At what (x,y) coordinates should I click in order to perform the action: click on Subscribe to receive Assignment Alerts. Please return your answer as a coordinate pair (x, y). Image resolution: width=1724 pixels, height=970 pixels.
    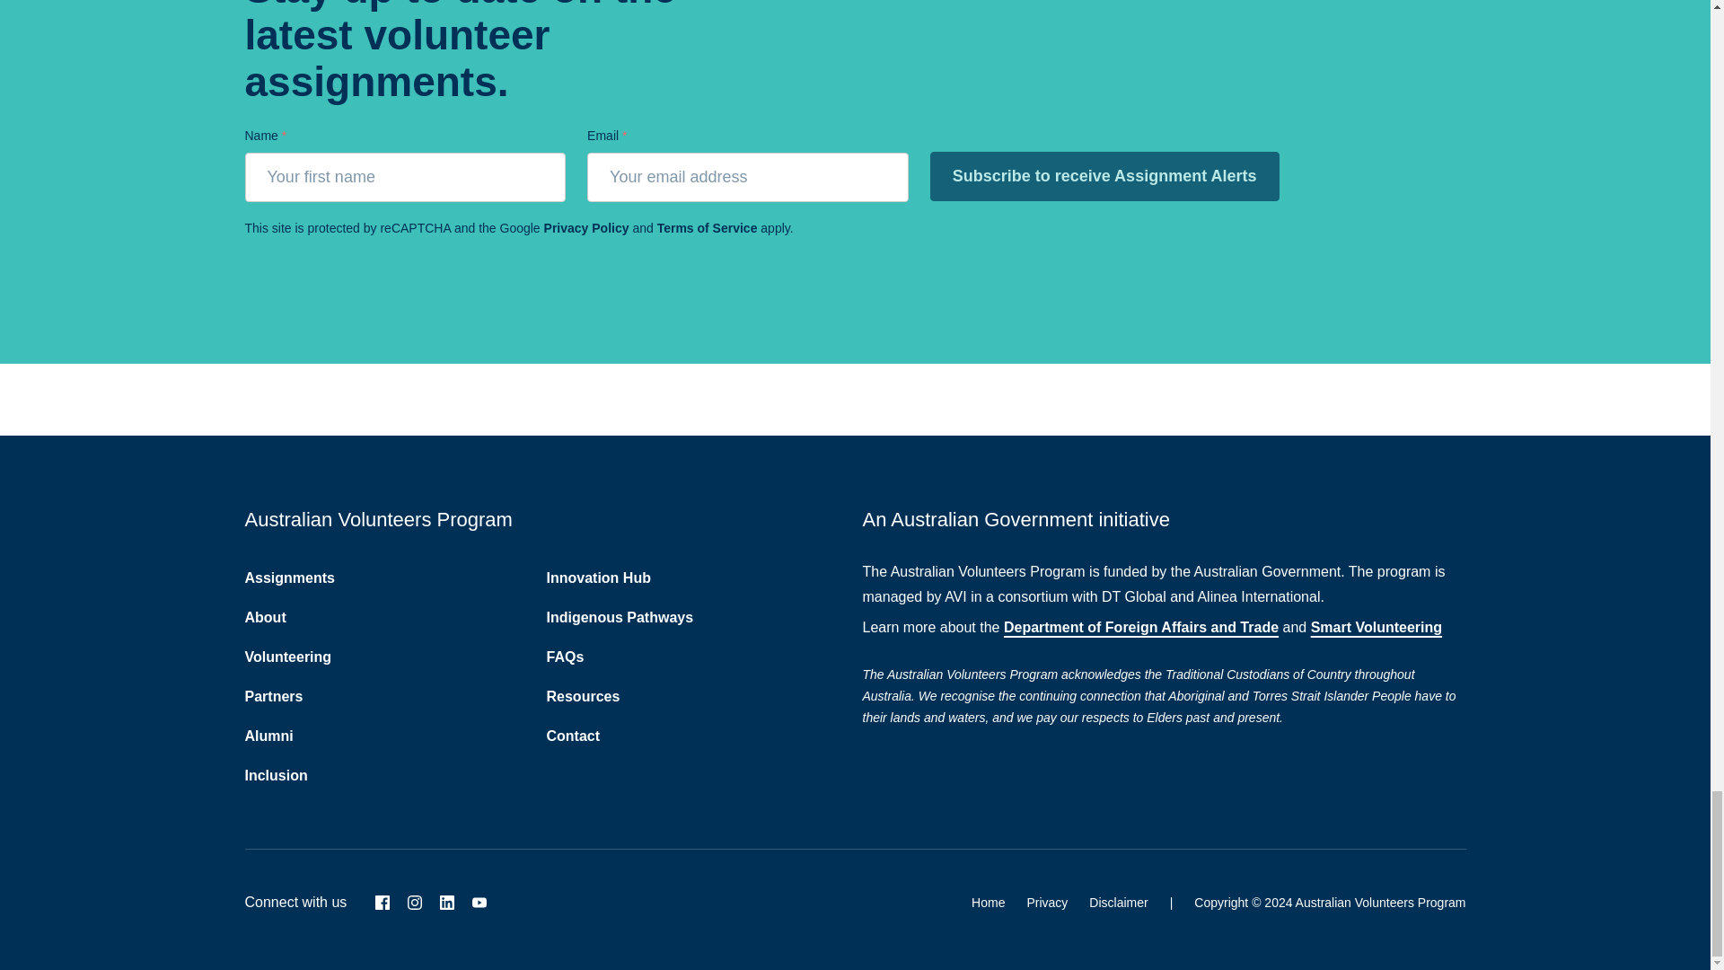
    Looking at the image, I should click on (1104, 176).